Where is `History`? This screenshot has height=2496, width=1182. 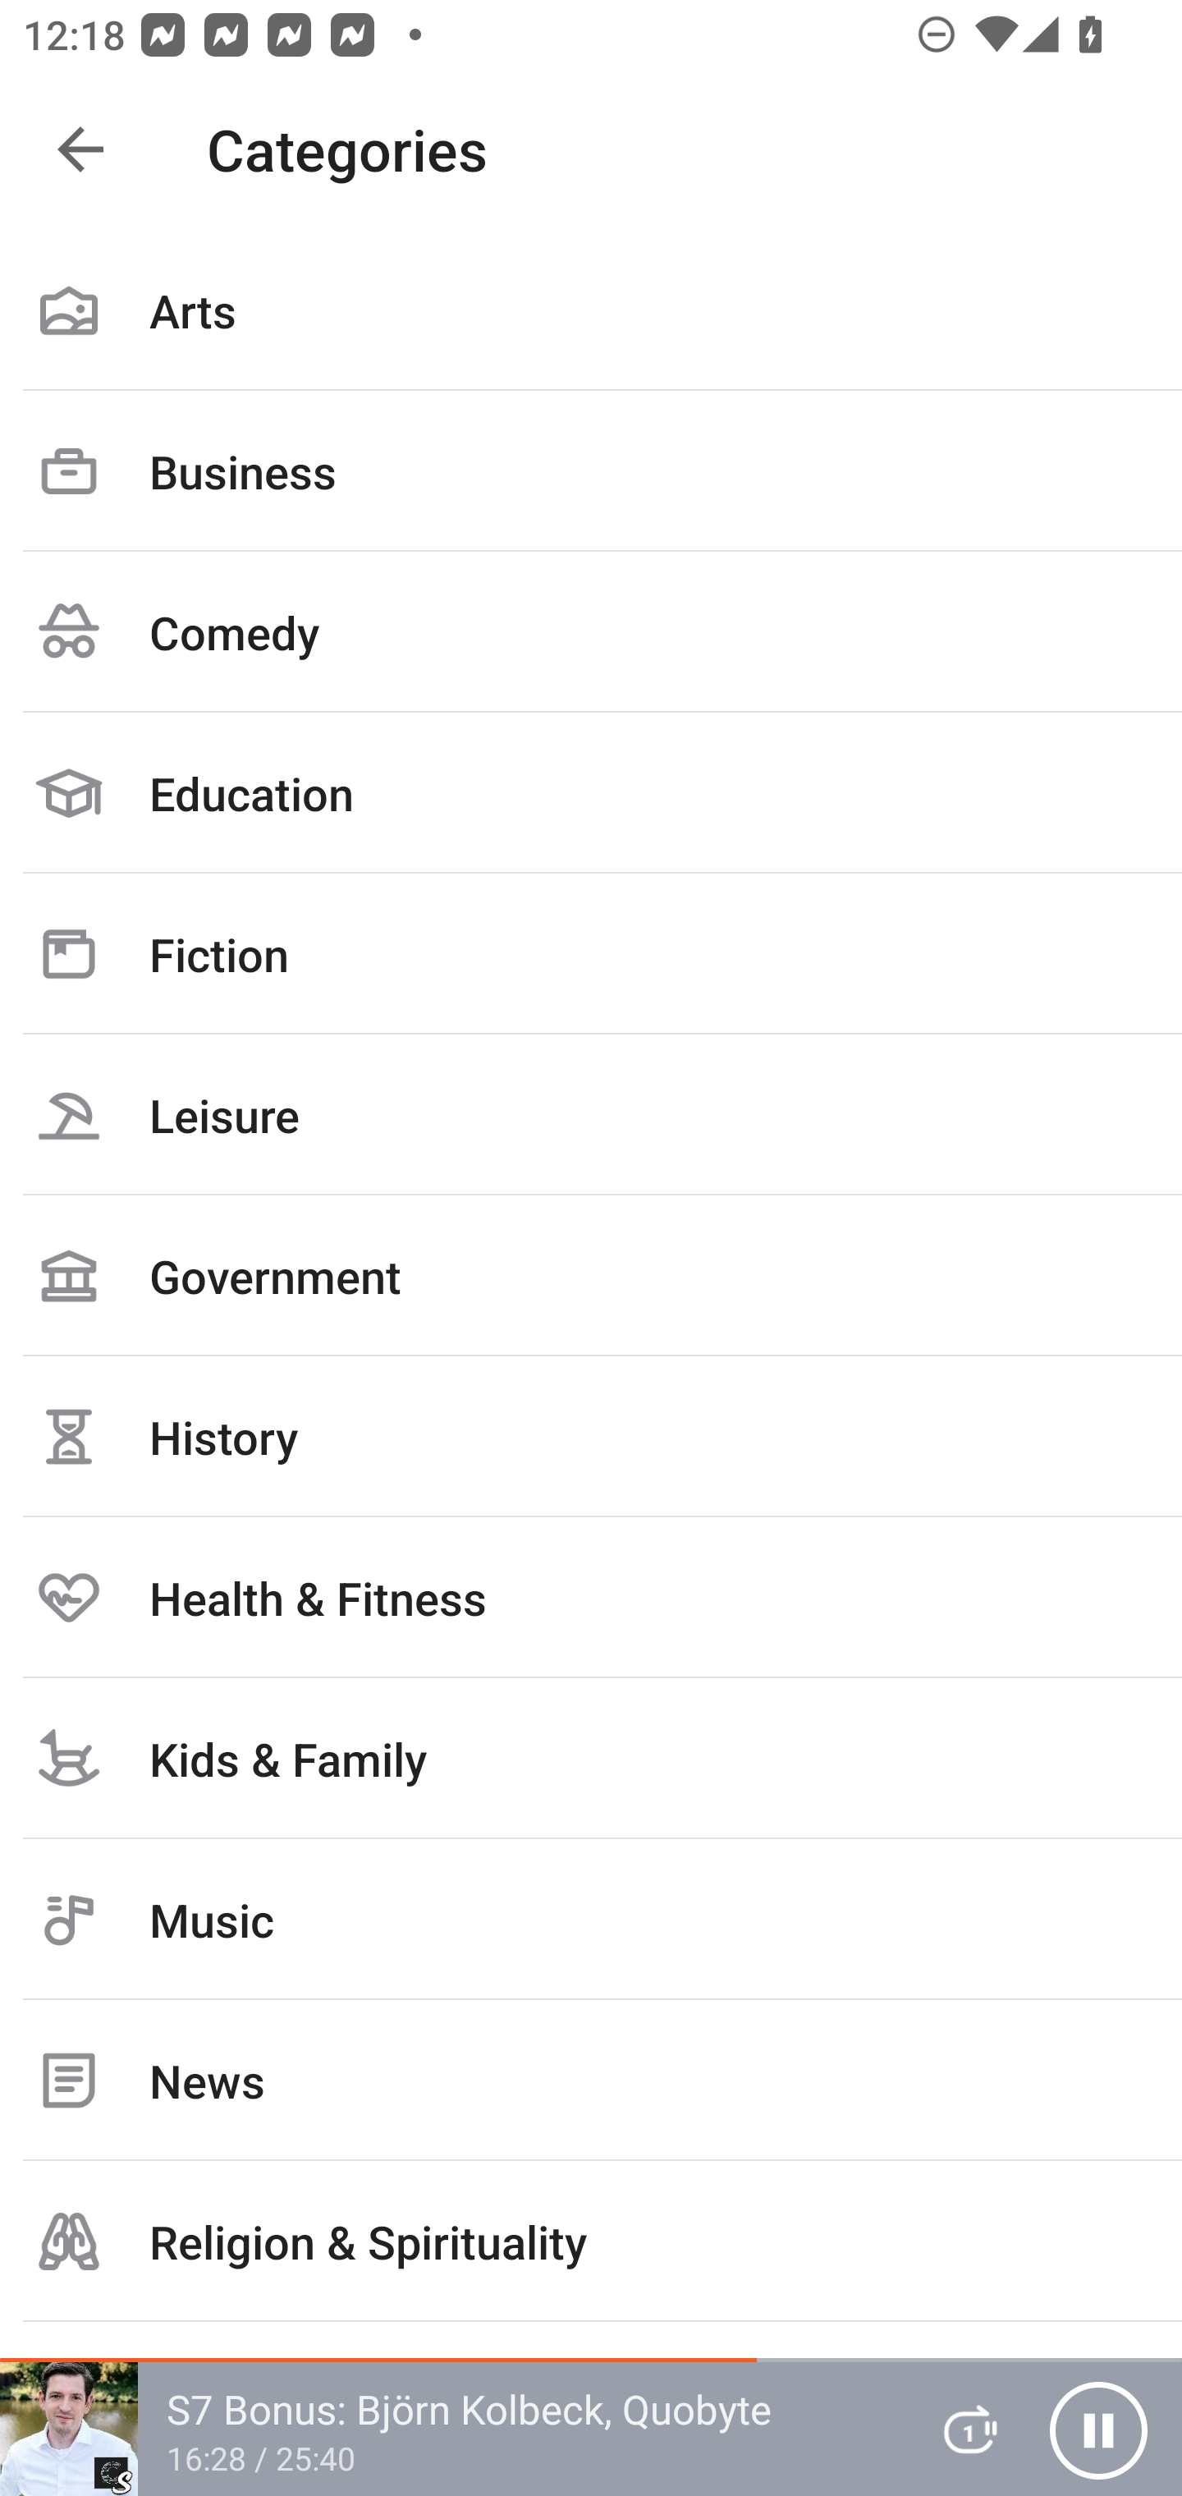
History is located at coordinates (591, 1436).